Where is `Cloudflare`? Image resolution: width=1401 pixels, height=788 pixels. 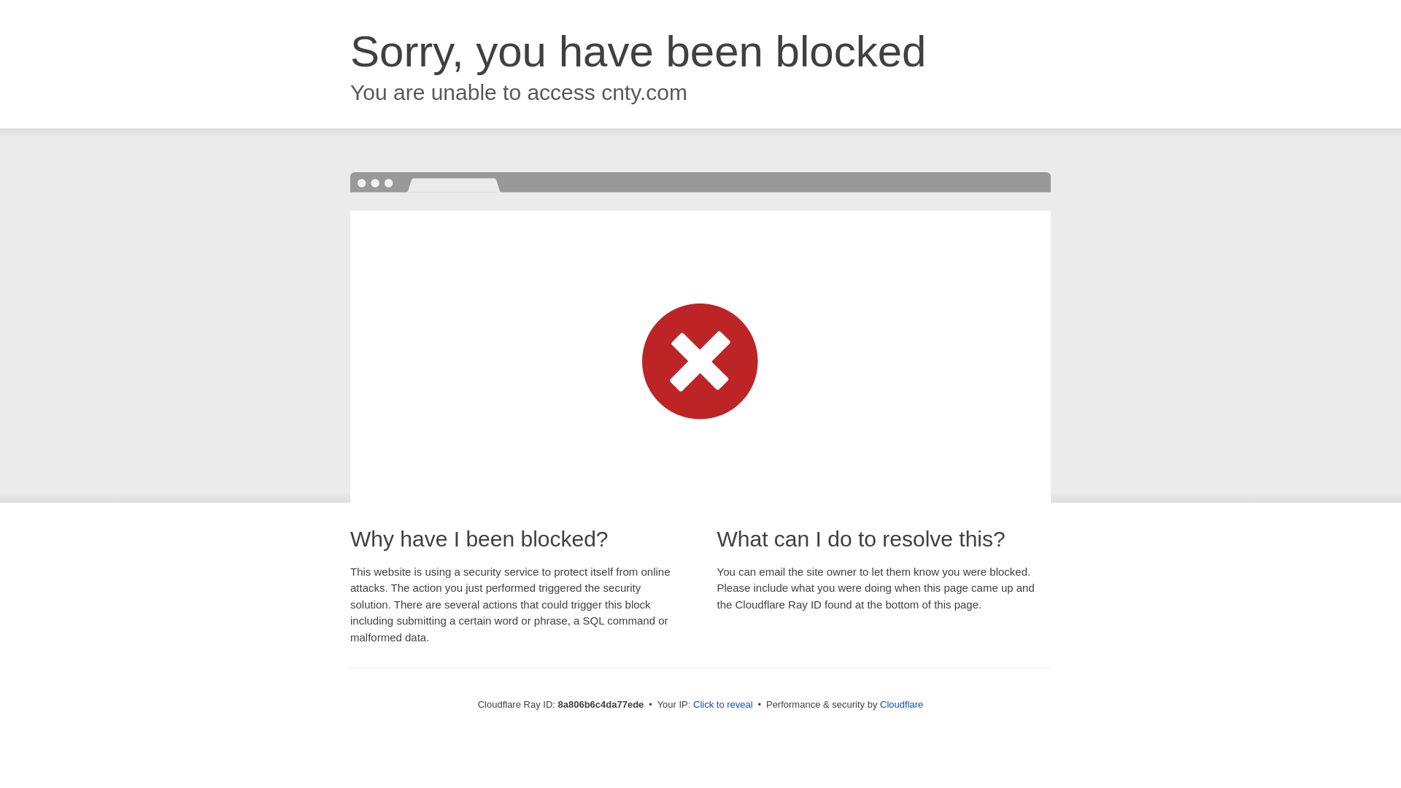 Cloudflare is located at coordinates (901, 704).